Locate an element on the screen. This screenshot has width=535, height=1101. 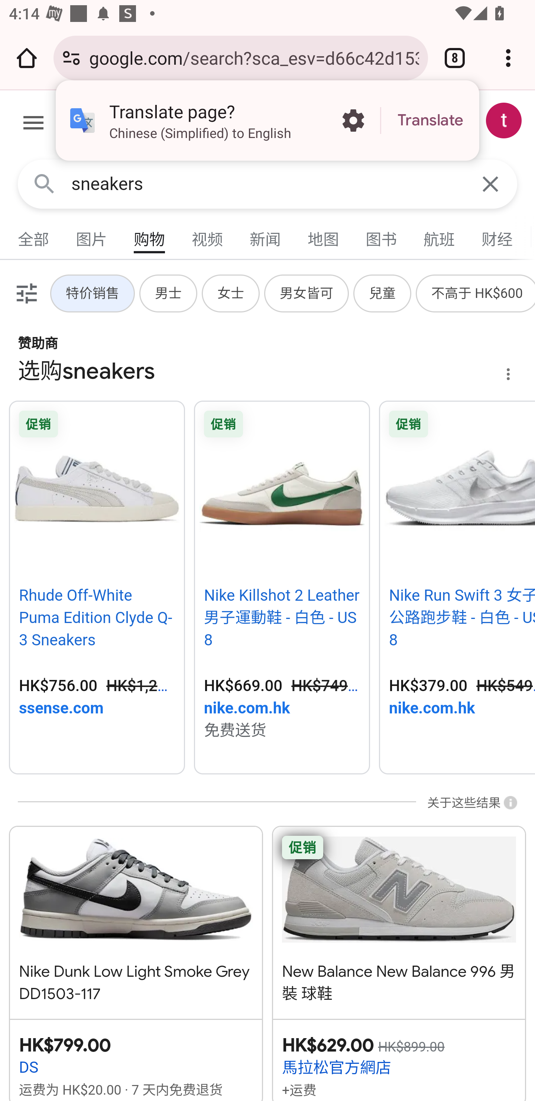
Connection is secure is located at coordinates (71, 58).